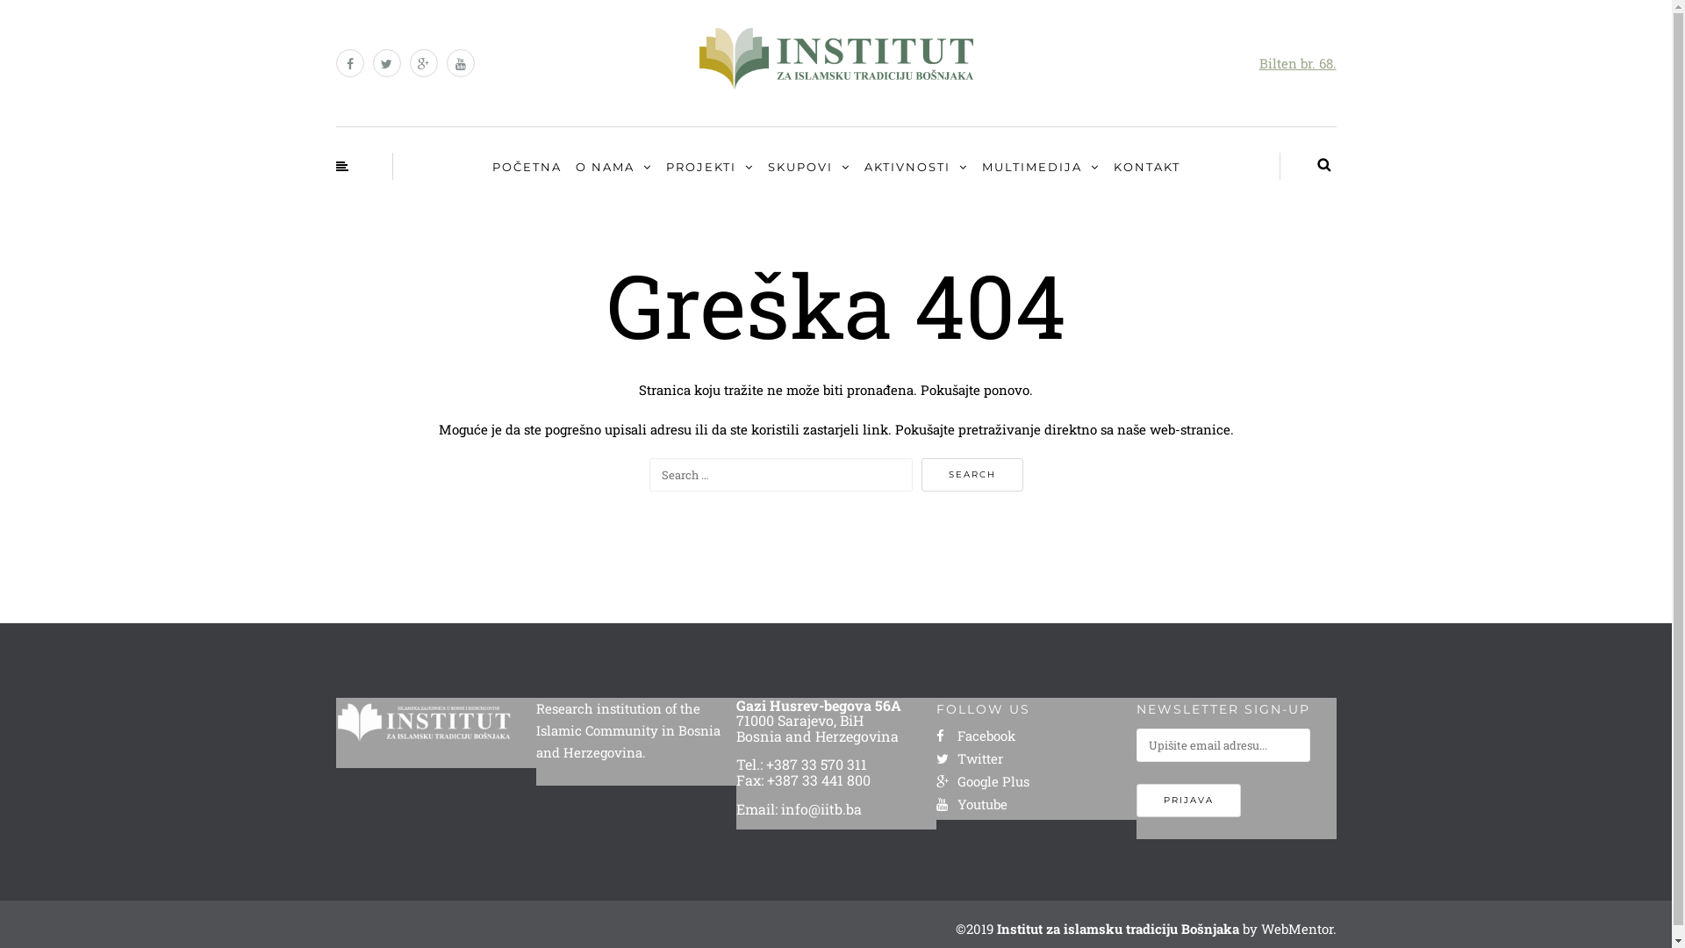  What do you see at coordinates (613, 168) in the screenshot?
I see `O NAMA` at bounding box center [613, 168].